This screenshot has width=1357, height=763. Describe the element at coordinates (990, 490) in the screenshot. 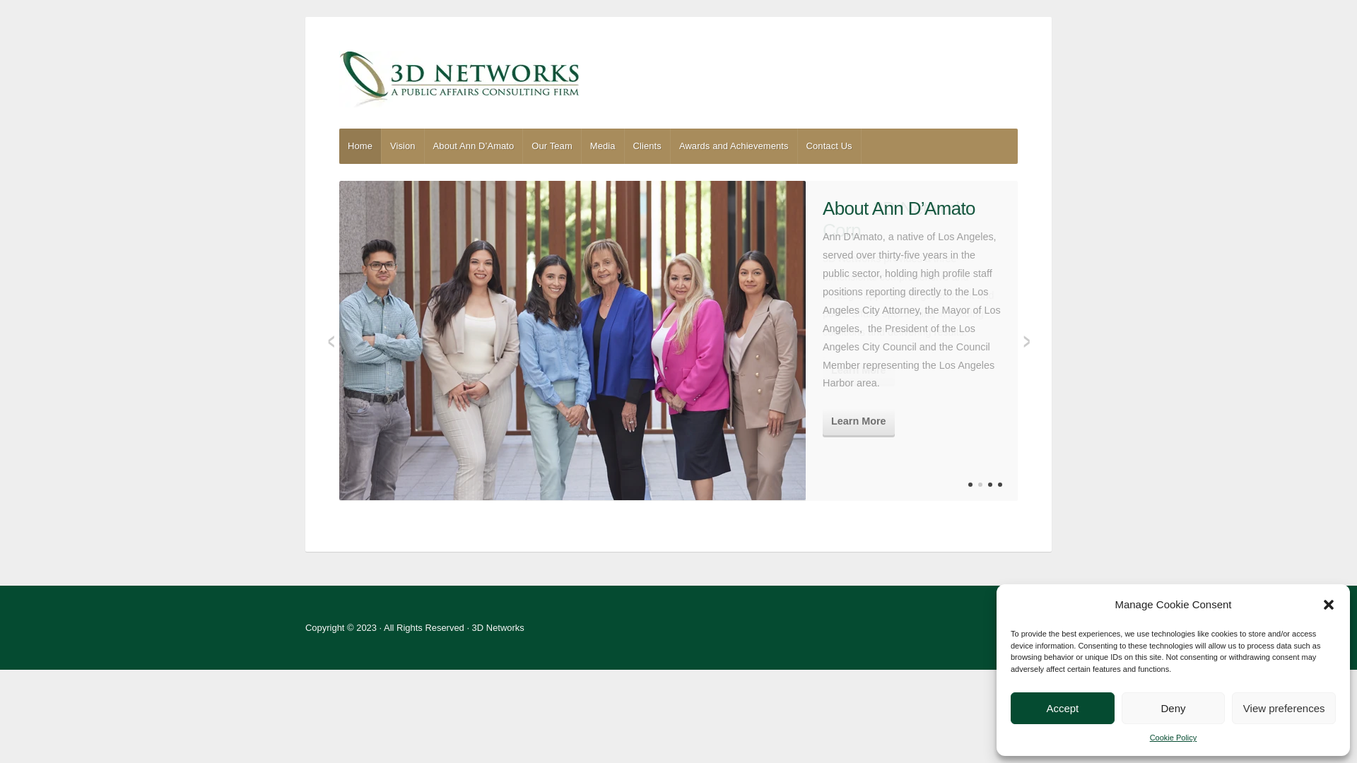

I see `3` at that location.